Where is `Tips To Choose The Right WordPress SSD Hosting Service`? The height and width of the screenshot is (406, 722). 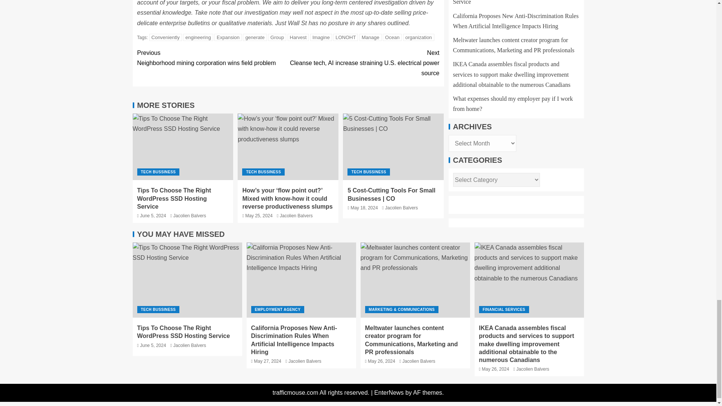 Tips To Choose The Right WordPress SSD Hosting Service is located at coordinates (187, 280).